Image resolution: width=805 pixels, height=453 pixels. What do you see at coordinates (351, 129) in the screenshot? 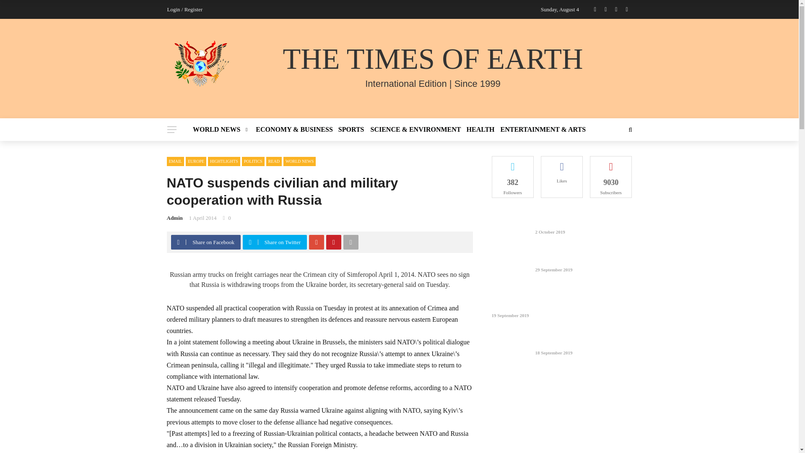
I see `SPORTS` at bounding box center [351, 129].